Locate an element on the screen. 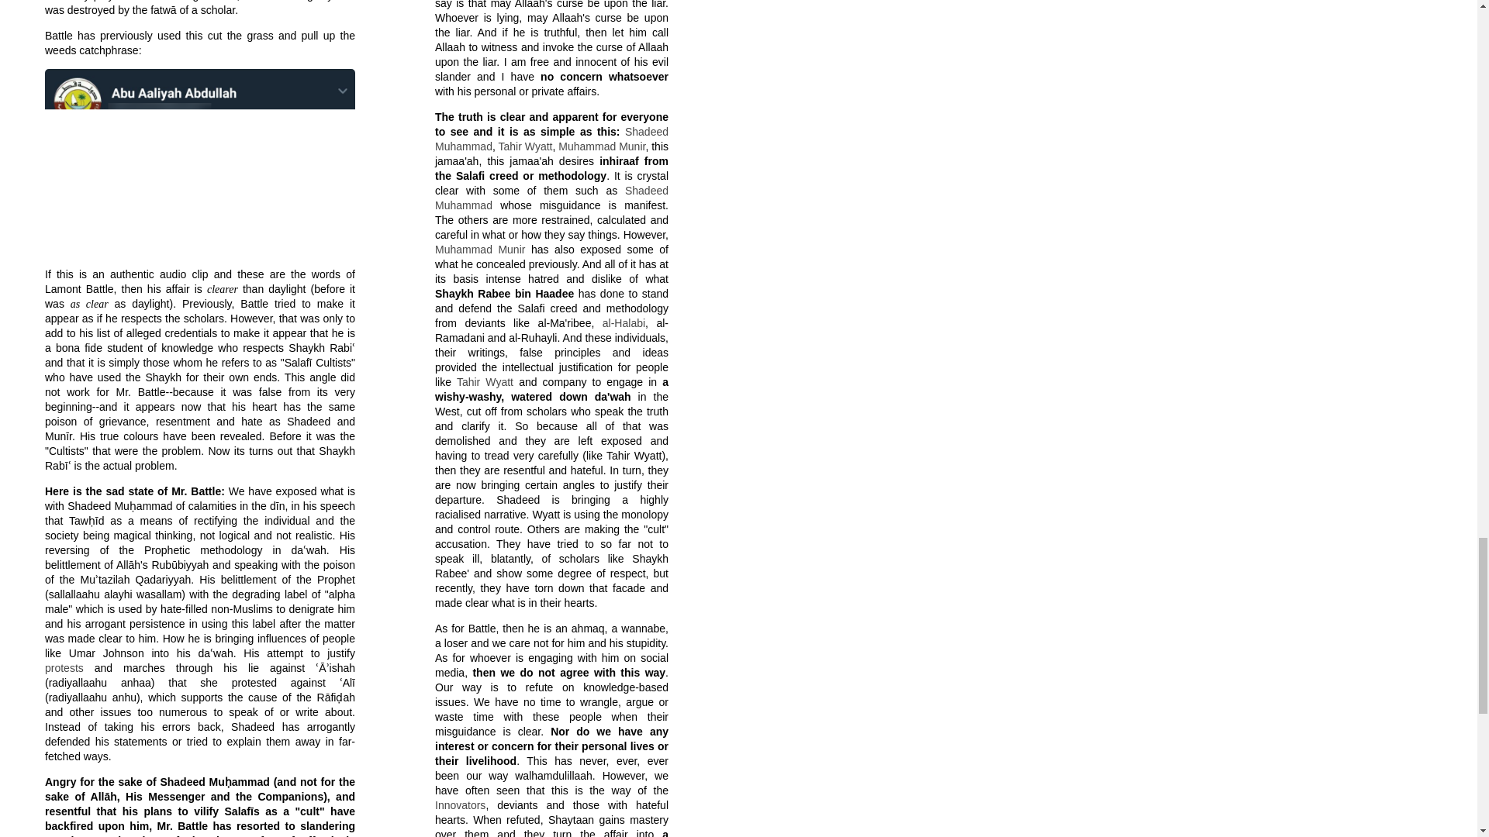  Innovators is located at coordinates (459, 804).